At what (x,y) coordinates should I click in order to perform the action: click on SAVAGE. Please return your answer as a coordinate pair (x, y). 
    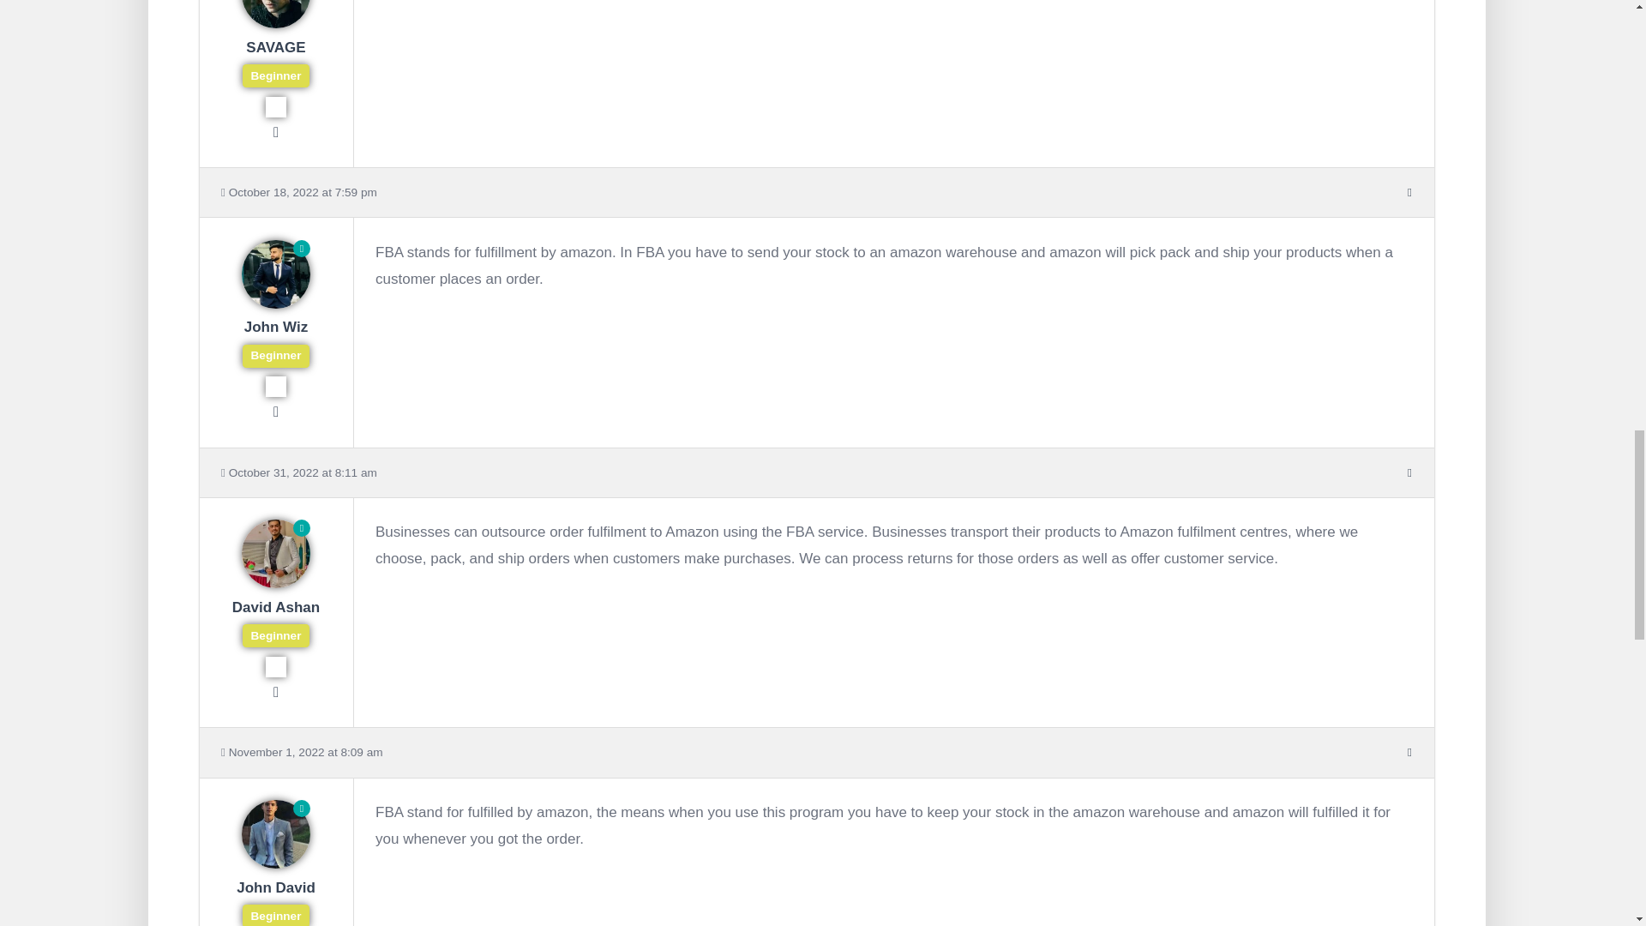
    Looking at the image, I should click on (275, 60).